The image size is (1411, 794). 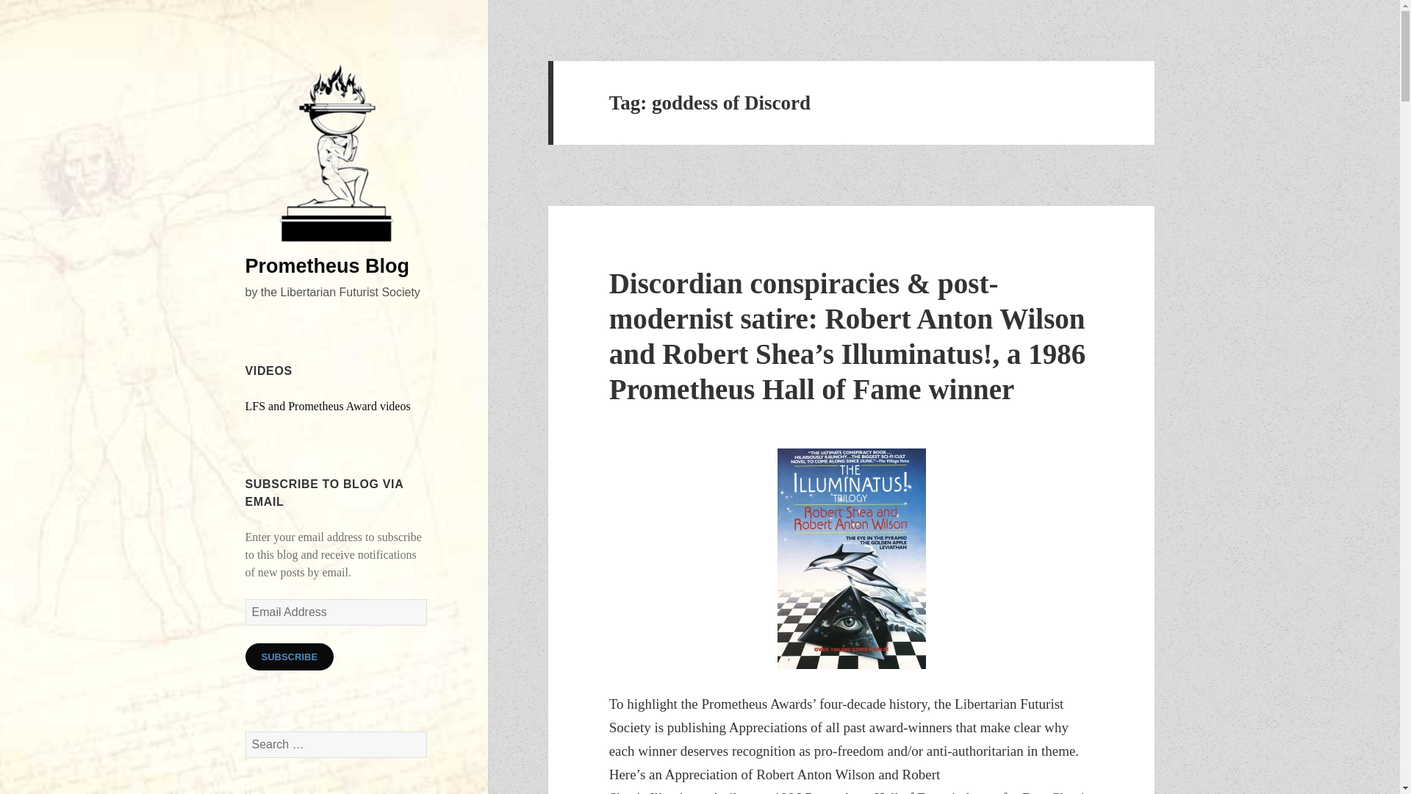 What do you see at coordinates (328, 406) in the screenshot?
I see `LFS and Prometheus Award videos` at bounding box center [328, 406].